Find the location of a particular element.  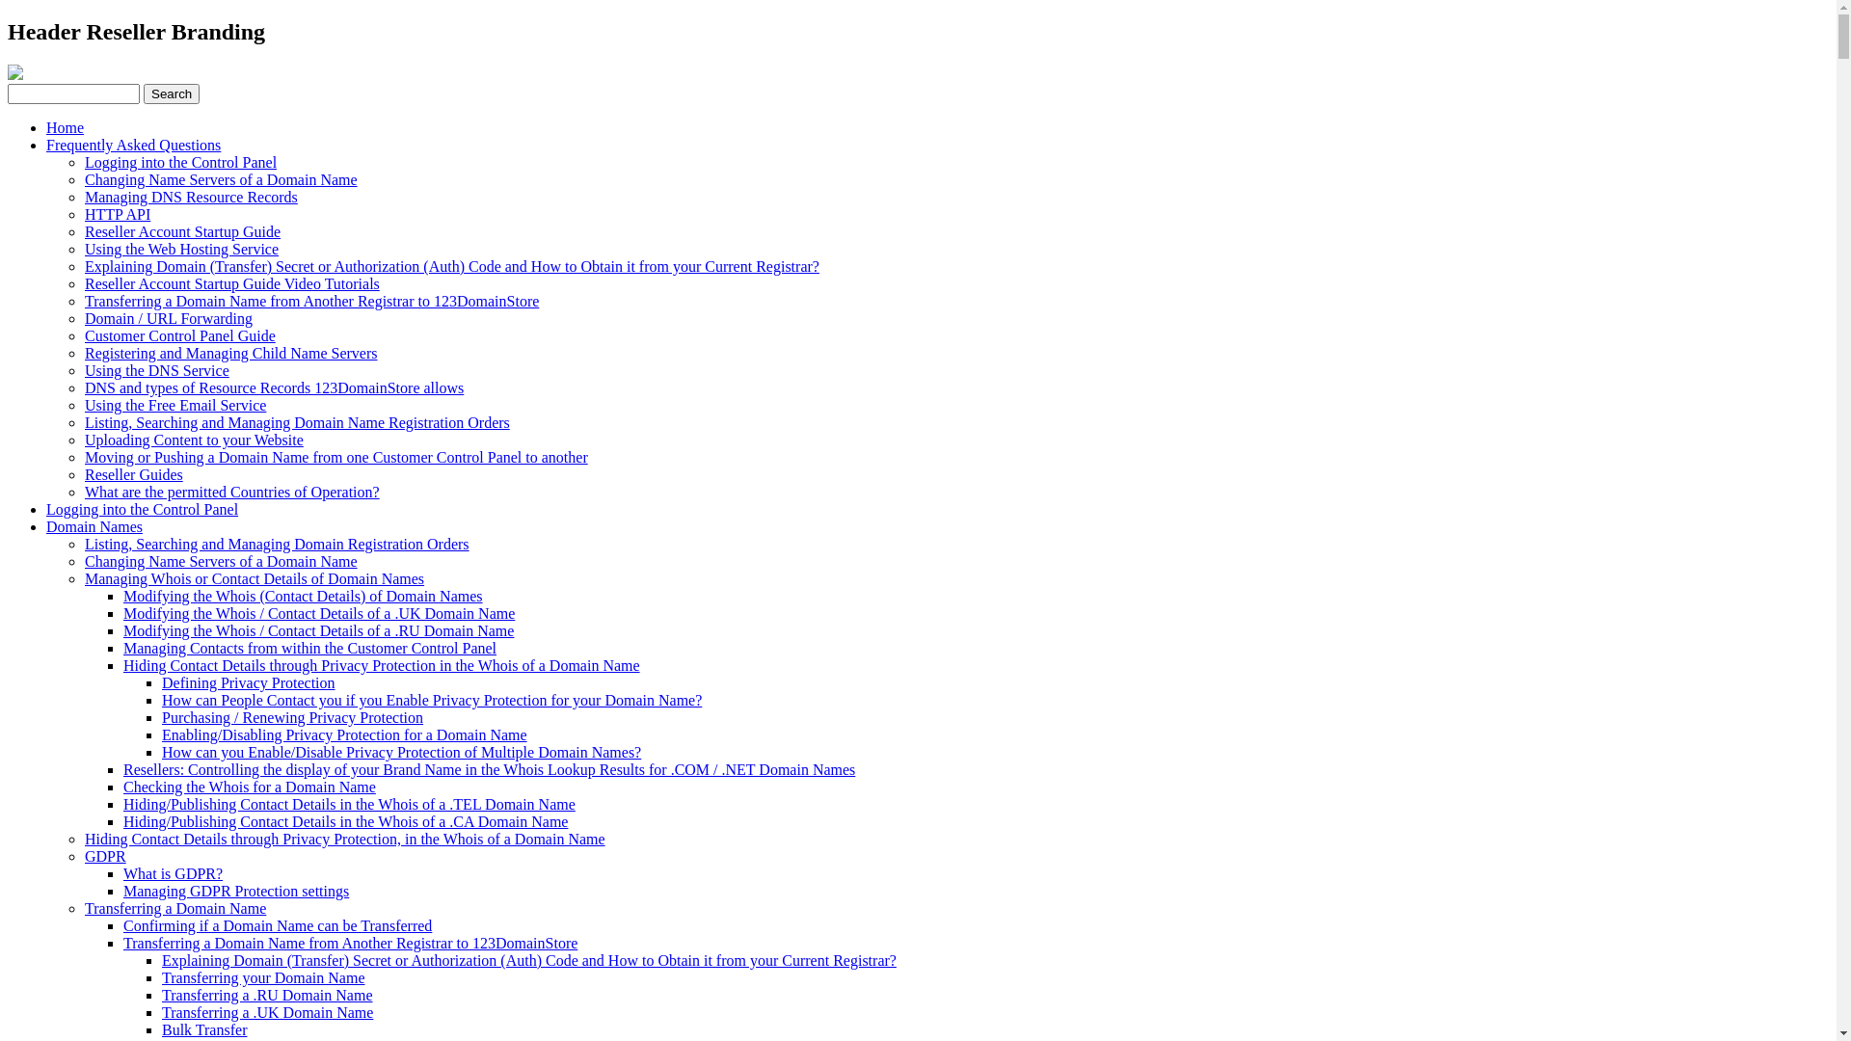

Skip to main content is located at coordinates (8, 19).